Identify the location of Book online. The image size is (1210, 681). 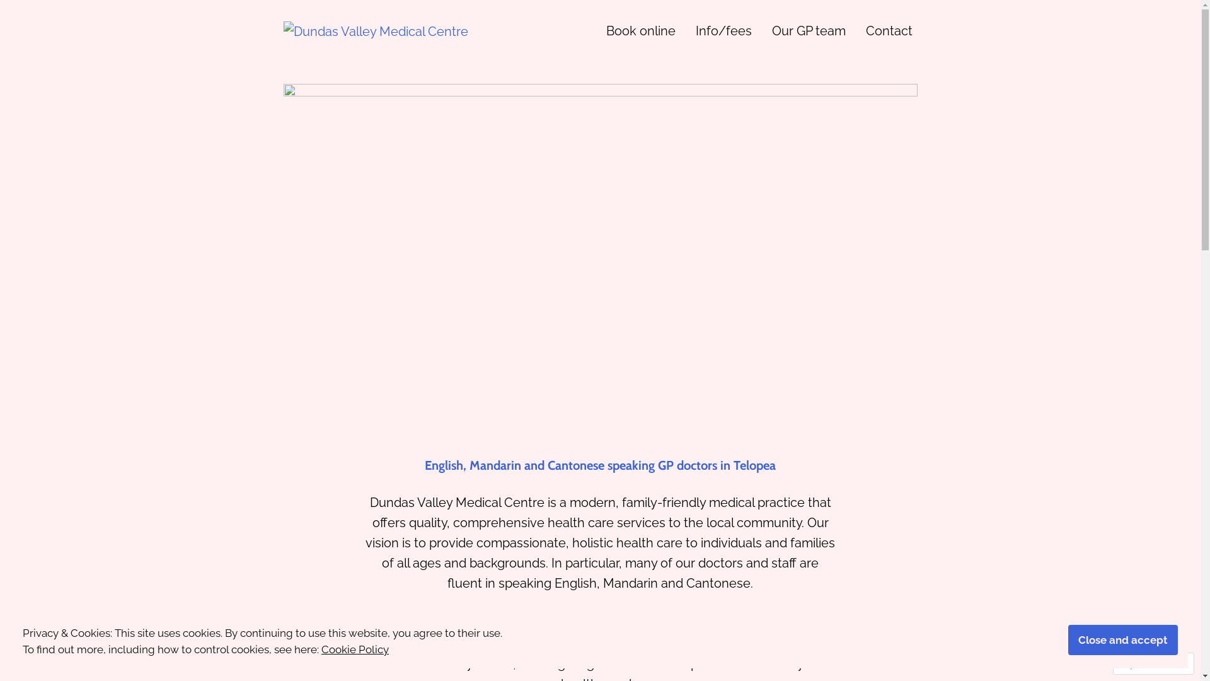
(641, 30).